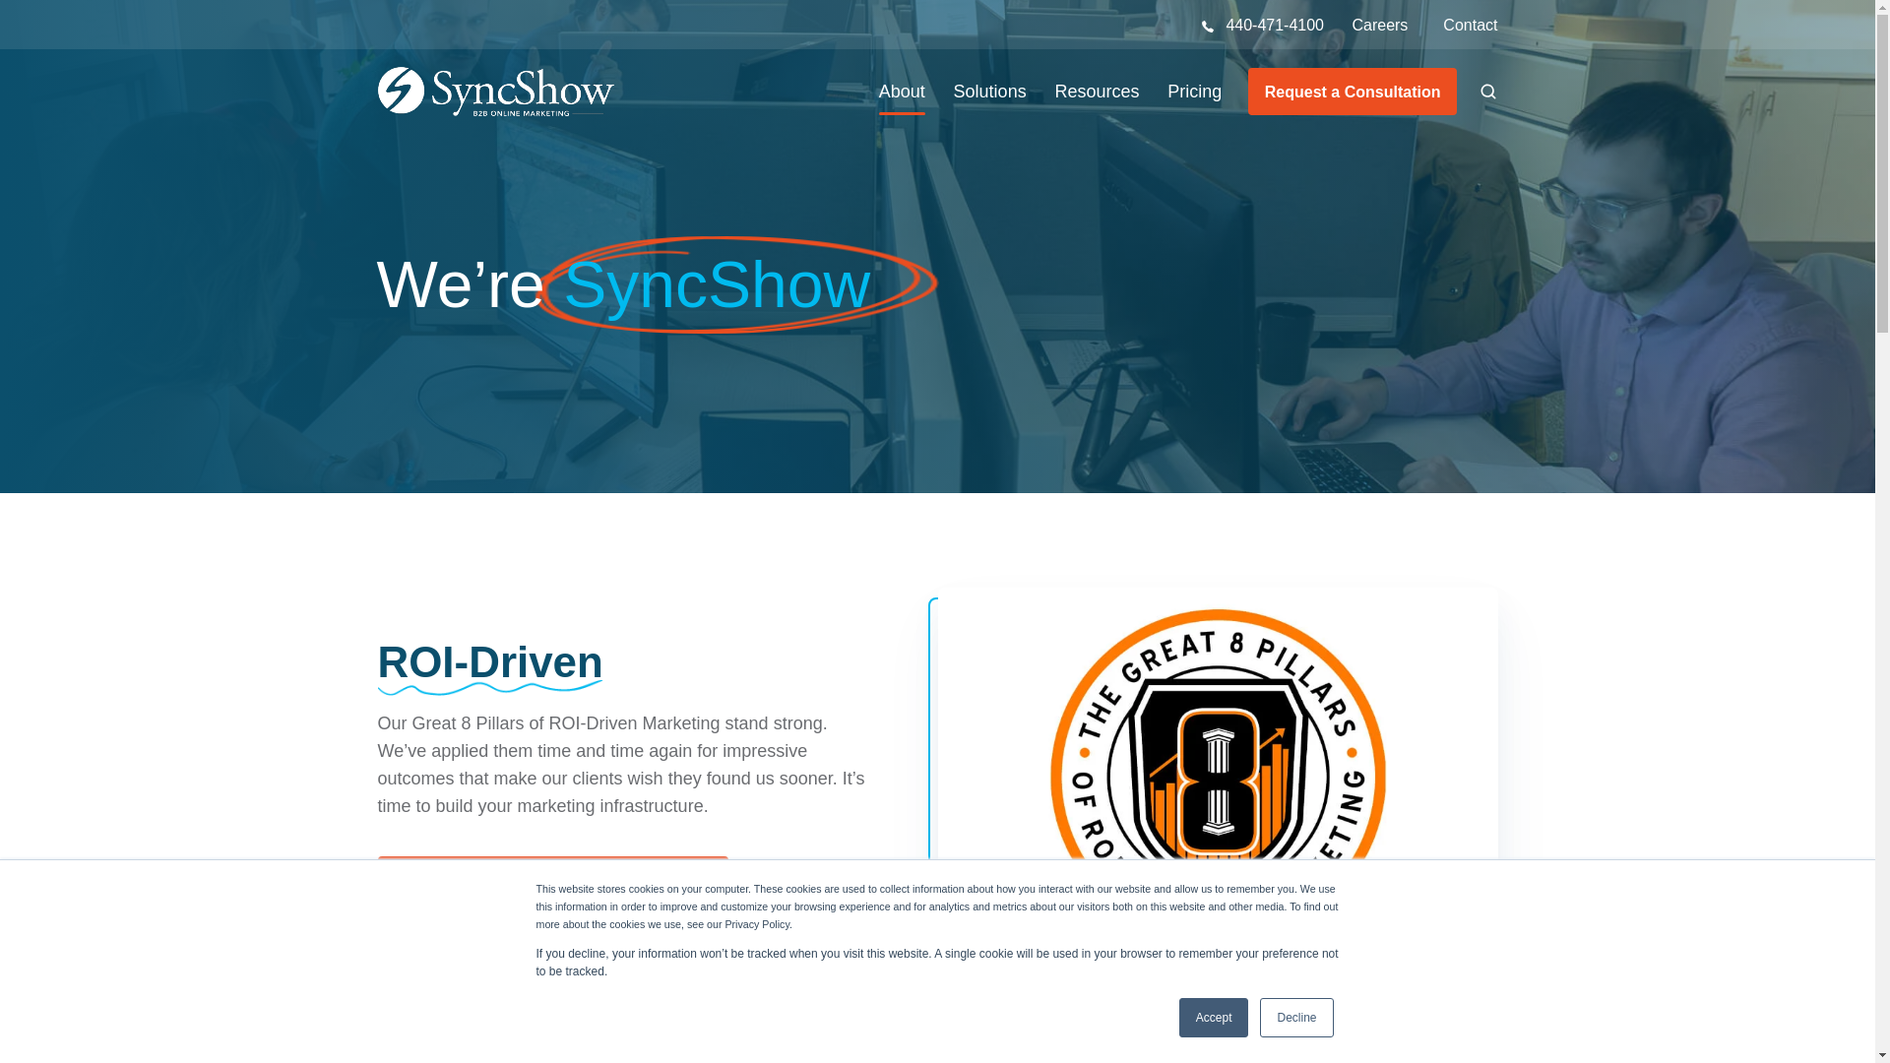 The image size is (1890, 1063). What do you see at coordinates (1274, 25) in the screenshot?
I see `440-471-4100` at bounding box center [1274, 25].